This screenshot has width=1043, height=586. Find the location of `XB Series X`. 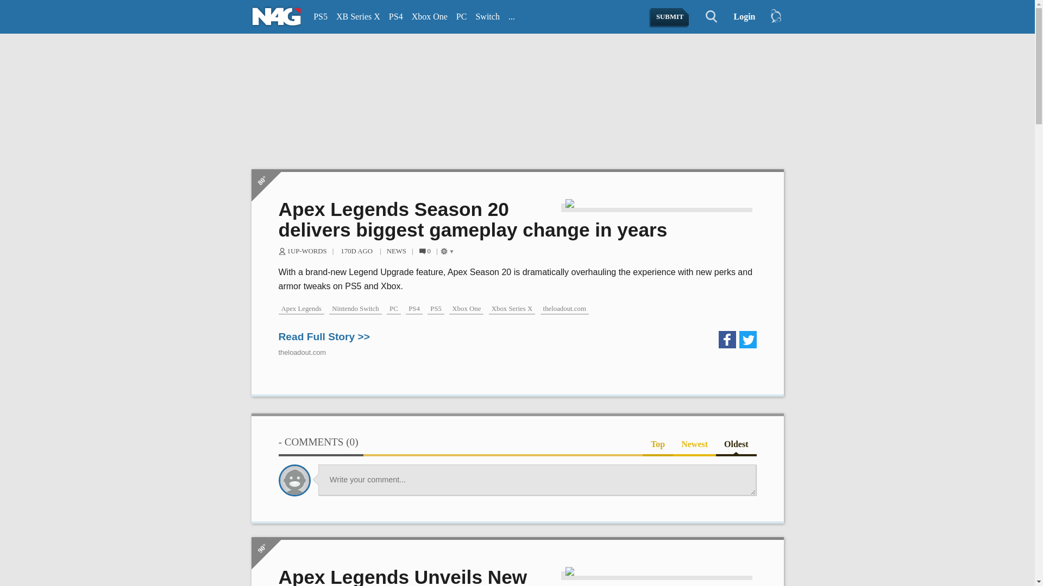

XB Series X is located at coordinates (358, 17).